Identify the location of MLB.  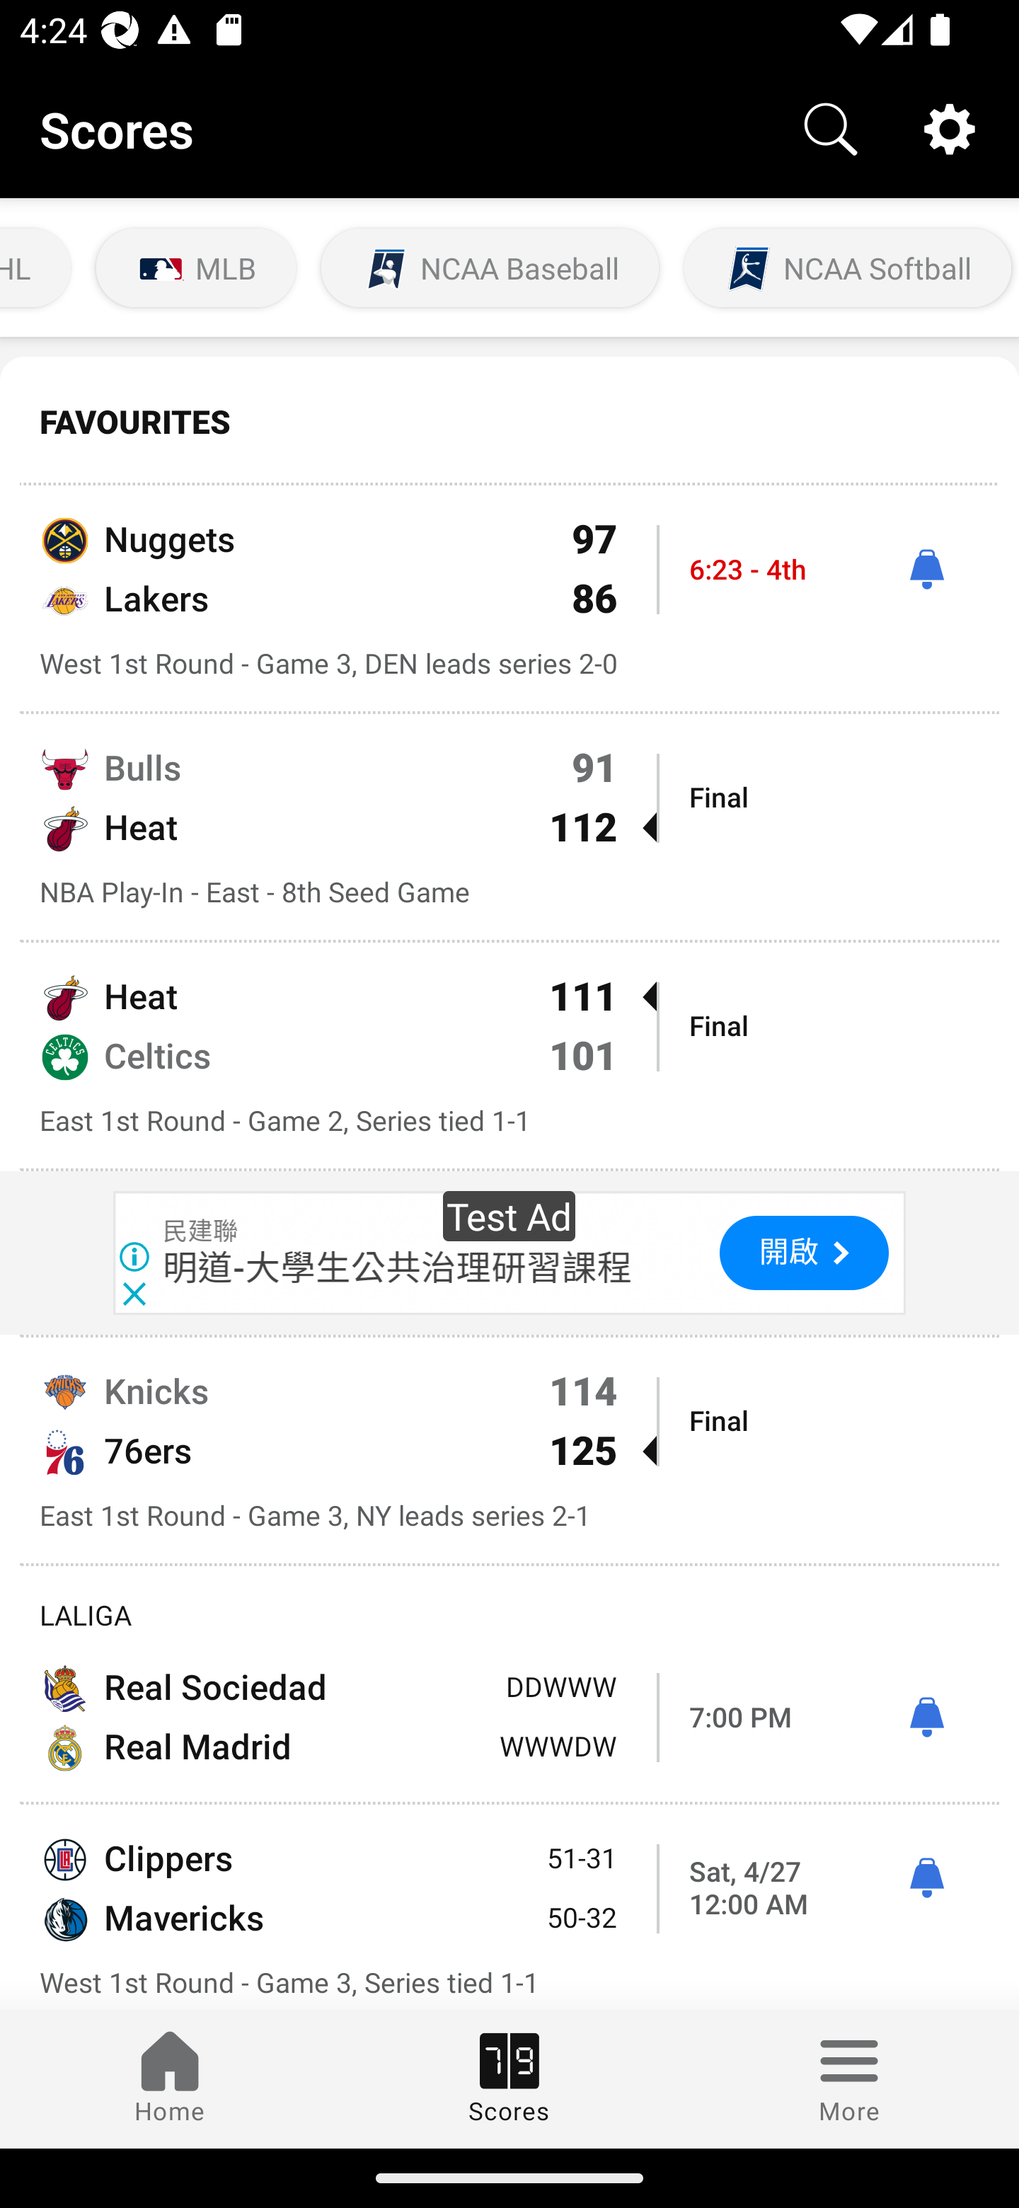
(195, 268).